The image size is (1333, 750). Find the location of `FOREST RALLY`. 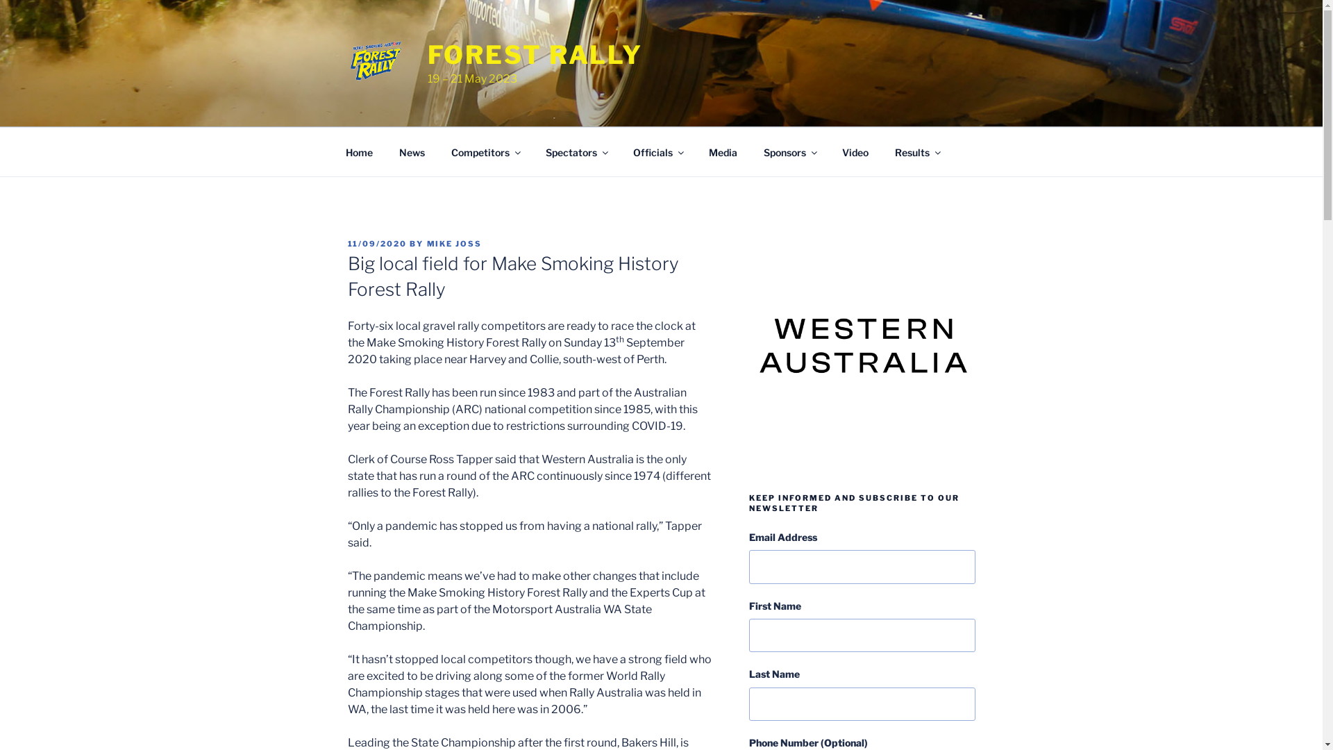

FOREST RALLY is located at coordinates (536, 55).